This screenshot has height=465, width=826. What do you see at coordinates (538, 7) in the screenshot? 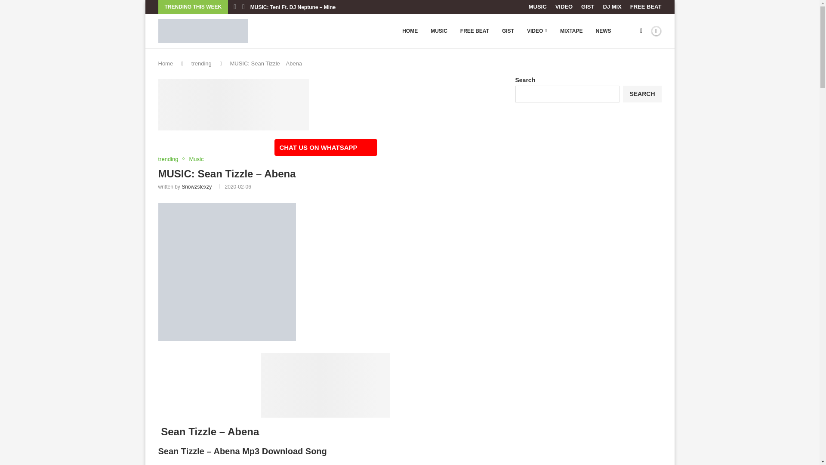
I see `MUSIC` at bounding box center [538, 7].